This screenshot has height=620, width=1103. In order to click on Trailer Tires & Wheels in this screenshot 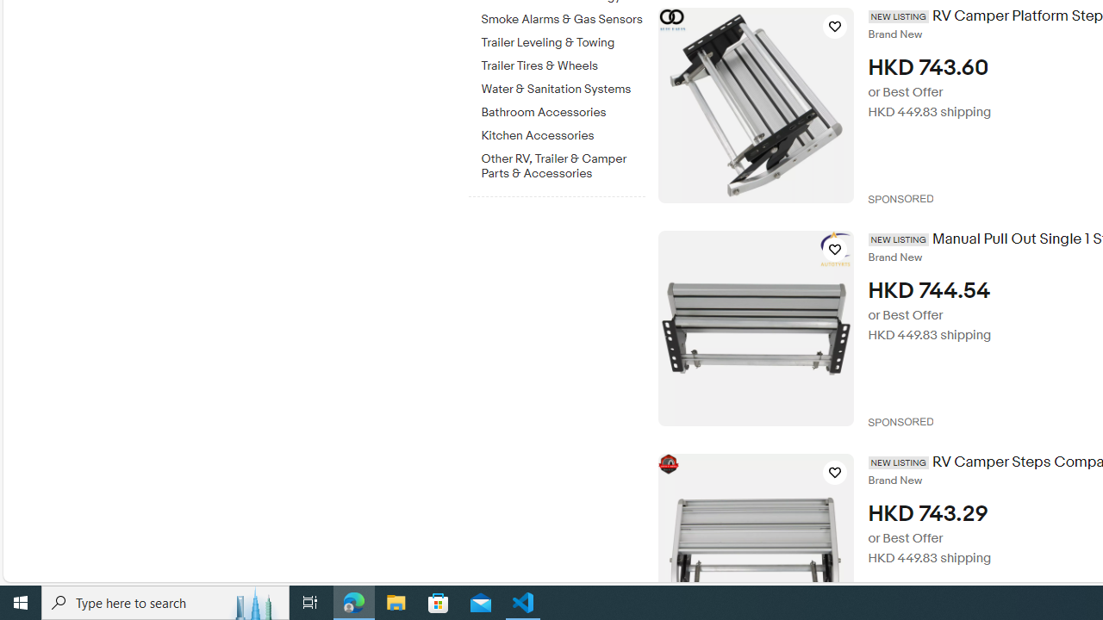, I will do `click(563, 66)`.